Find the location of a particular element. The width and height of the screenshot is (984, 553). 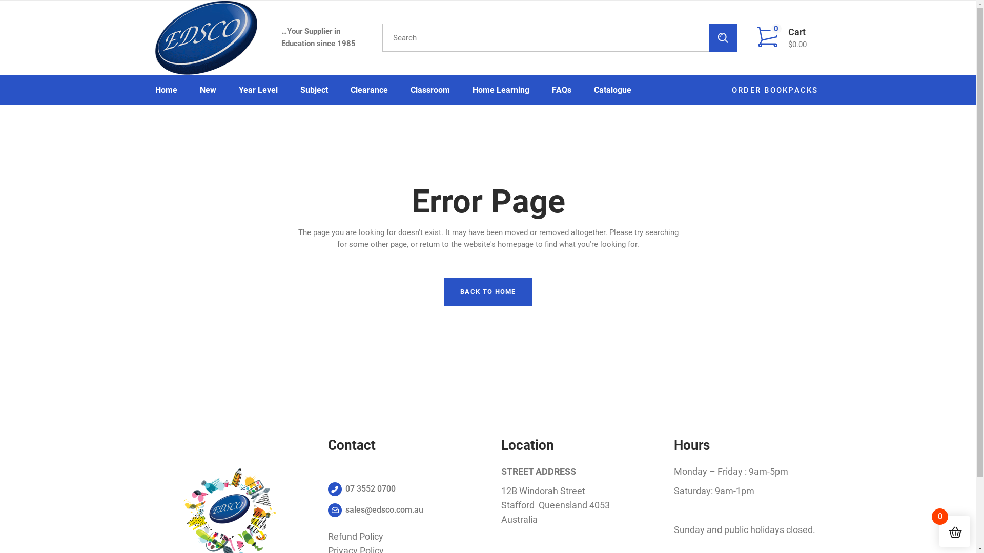

BACK TO HOME is located at coordinates (488, 292).